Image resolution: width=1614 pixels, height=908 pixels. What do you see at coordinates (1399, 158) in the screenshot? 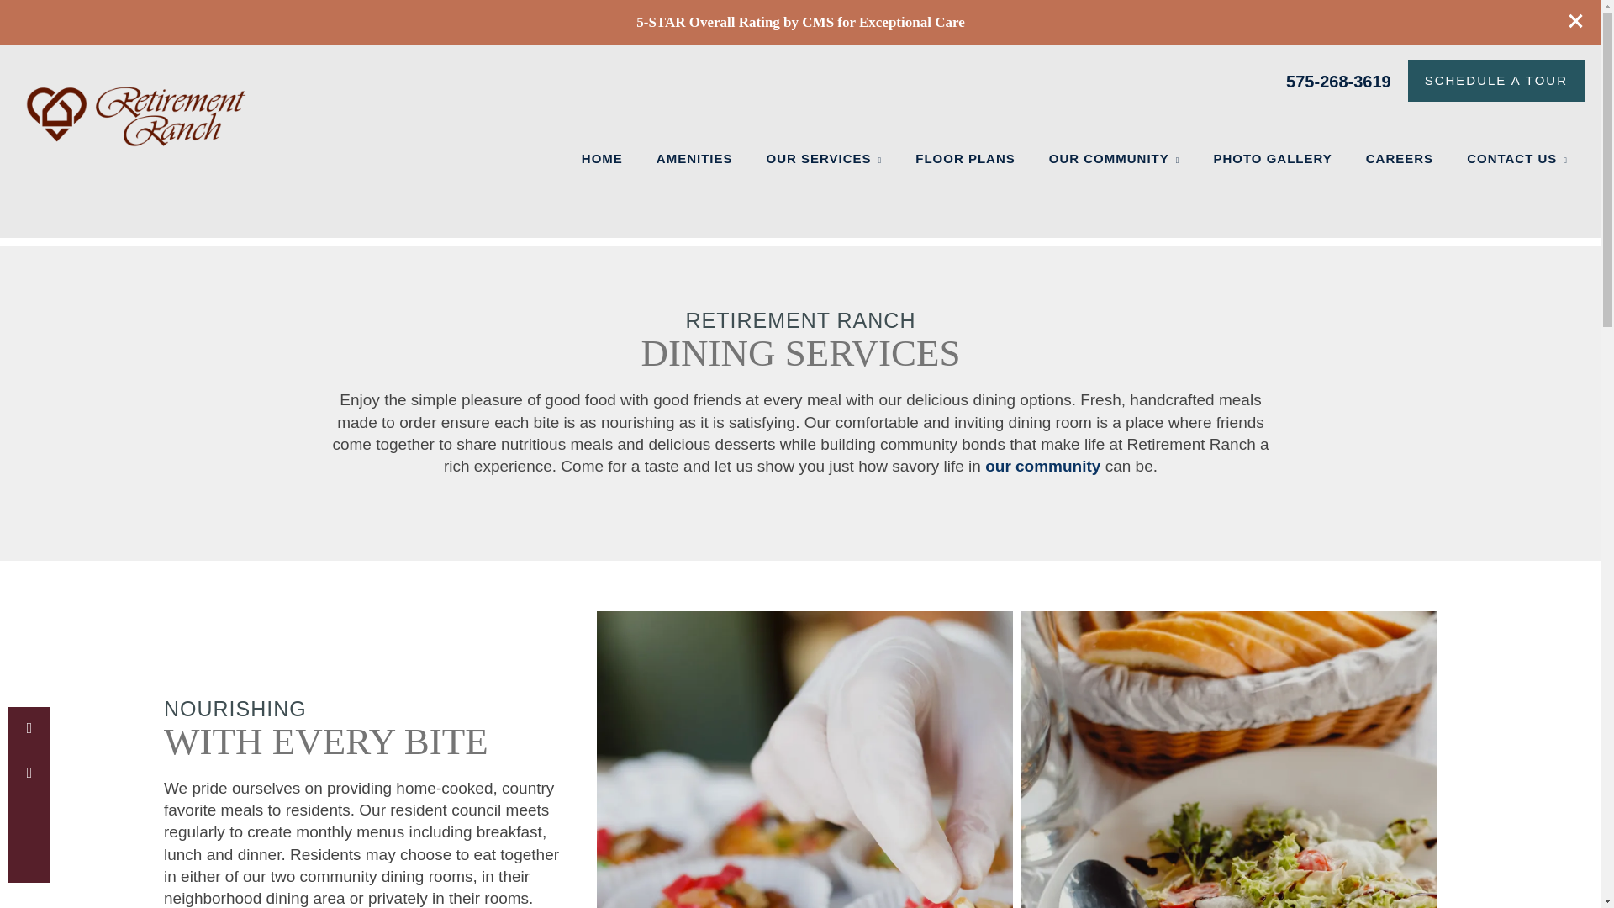
I see `CAREERS` at bounding box center [1399, 158].